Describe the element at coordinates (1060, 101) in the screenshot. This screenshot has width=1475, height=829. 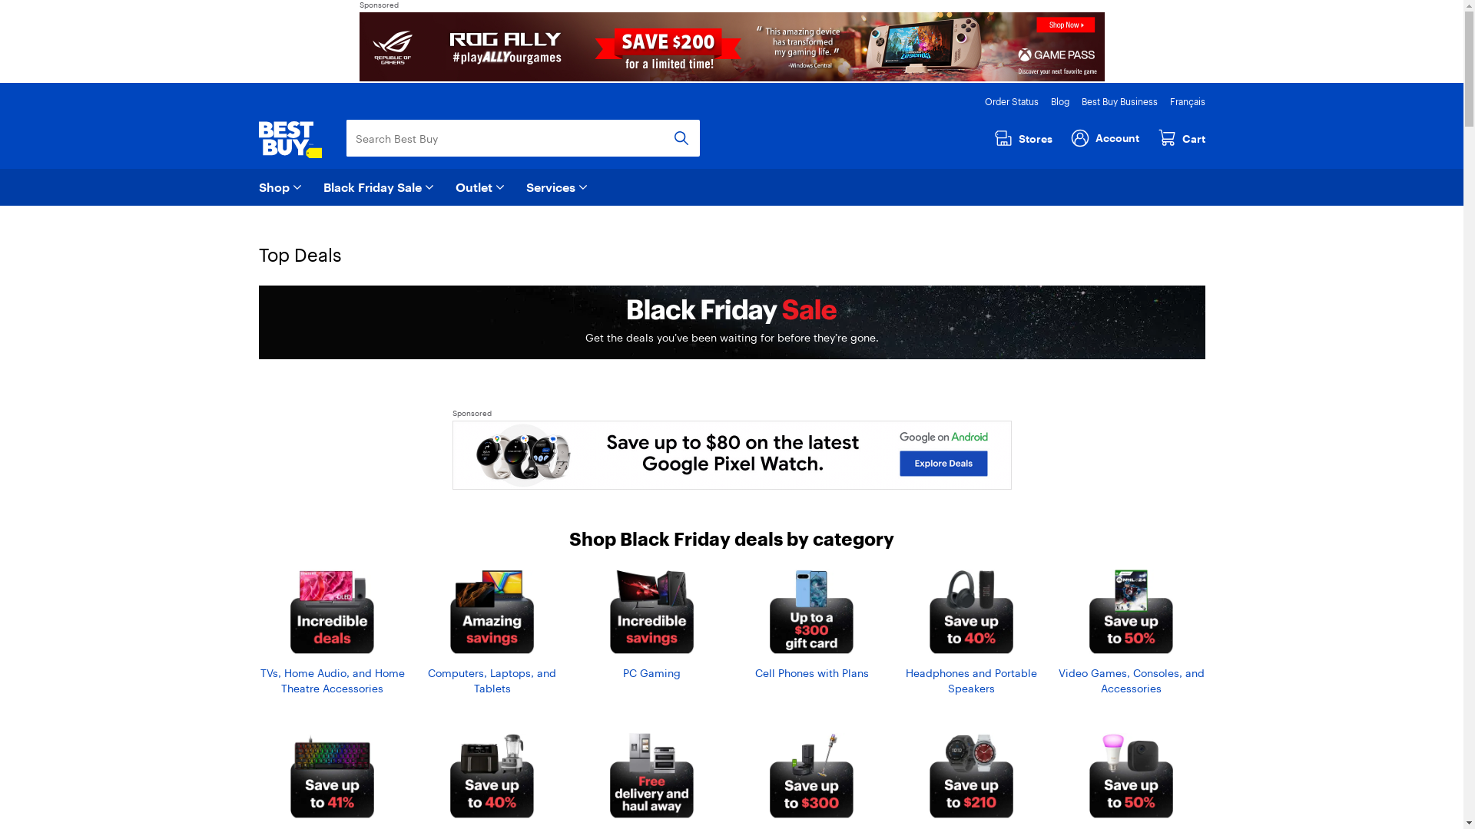
I see `Blog` at that location.